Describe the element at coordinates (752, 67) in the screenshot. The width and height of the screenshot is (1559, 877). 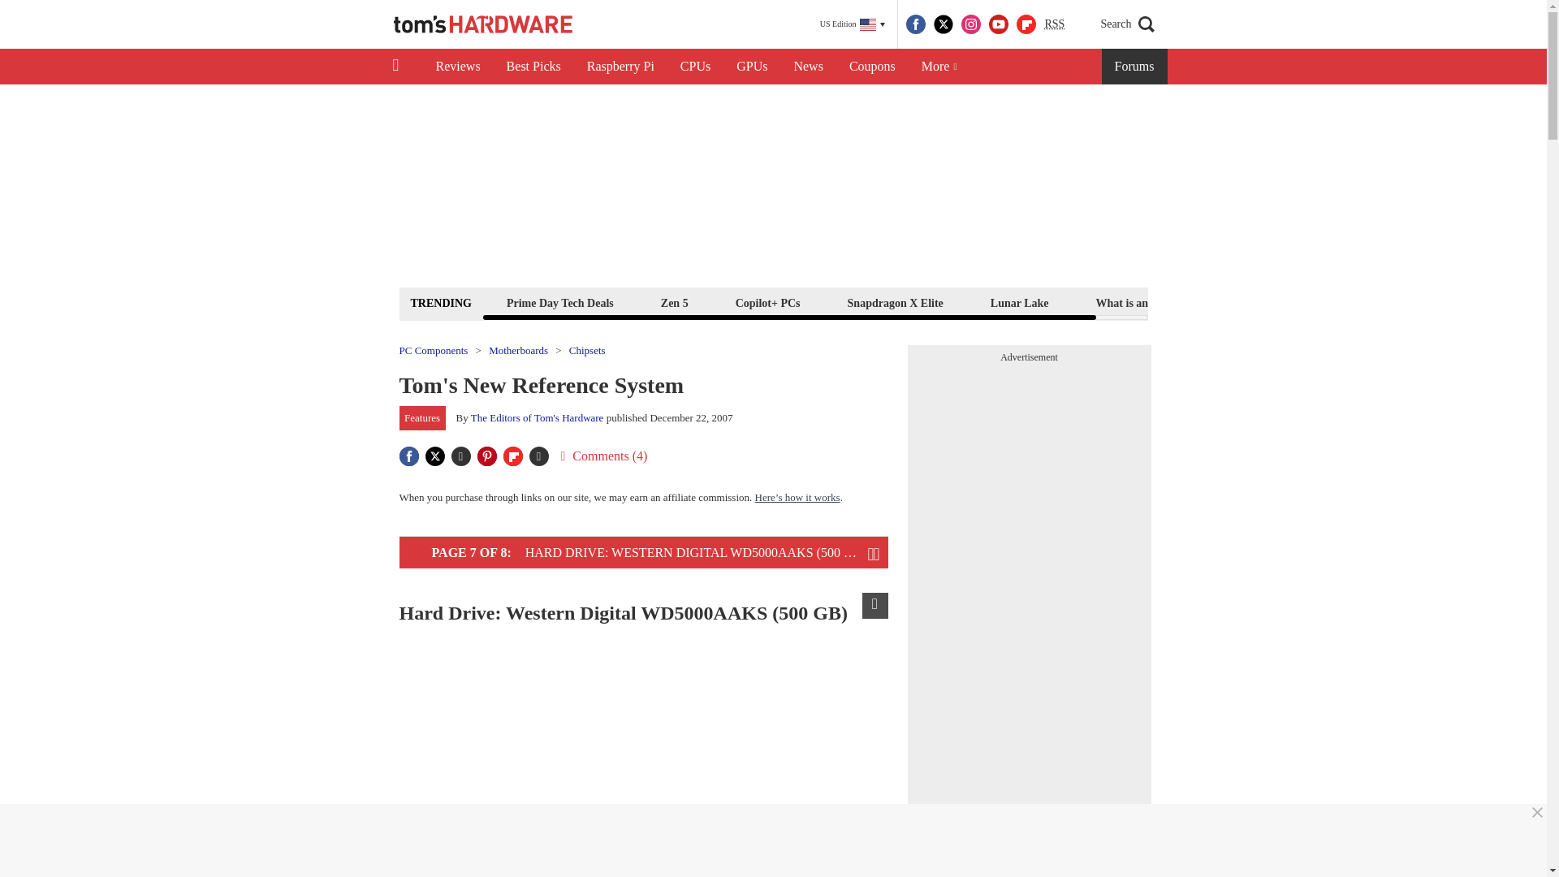
I see `GPUs` at that location.